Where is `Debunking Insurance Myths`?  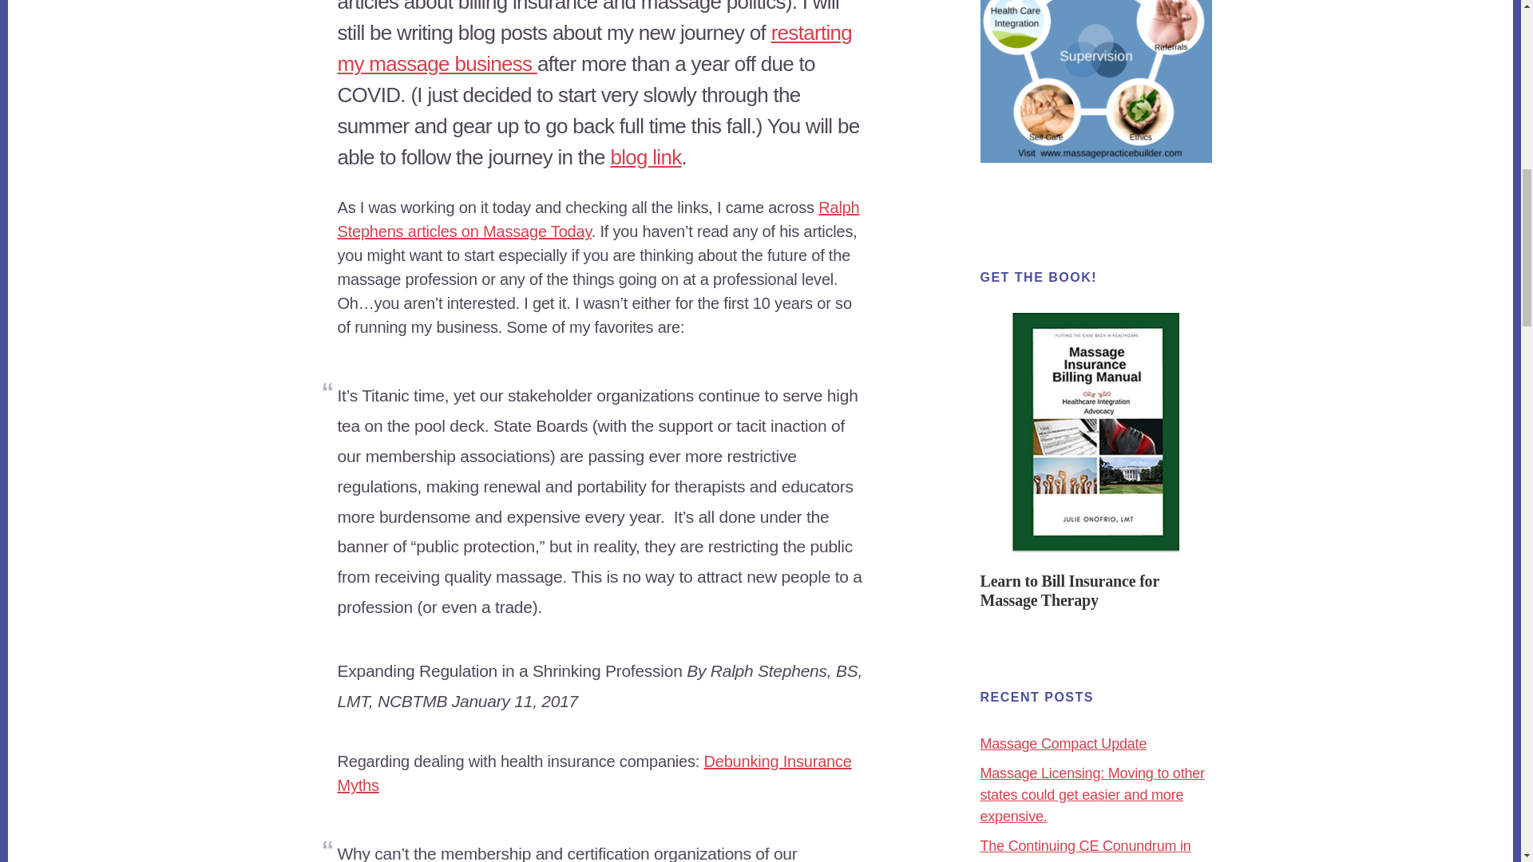 Debunking Insurance Myths is located at coordinates (594, 773).